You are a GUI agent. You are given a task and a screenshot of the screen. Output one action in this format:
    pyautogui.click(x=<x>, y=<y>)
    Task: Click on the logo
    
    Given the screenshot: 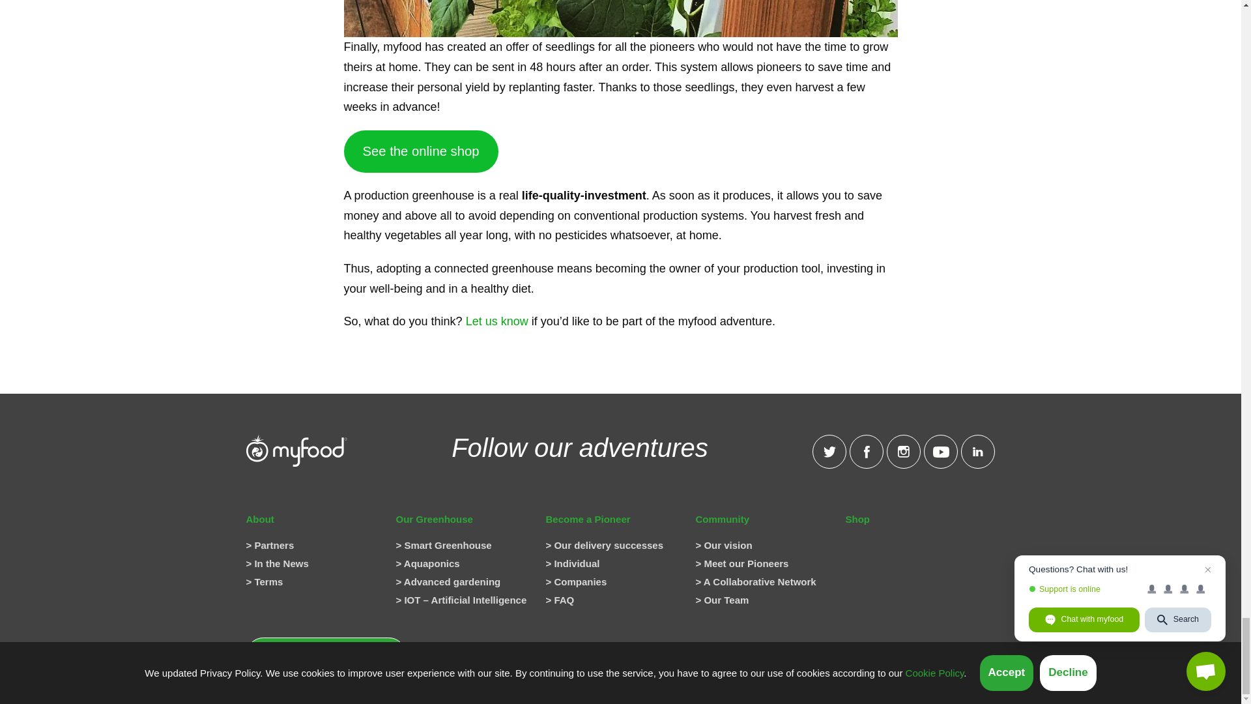 What is the action you would take?
    pyautogui.click(x=297, y=451)
    